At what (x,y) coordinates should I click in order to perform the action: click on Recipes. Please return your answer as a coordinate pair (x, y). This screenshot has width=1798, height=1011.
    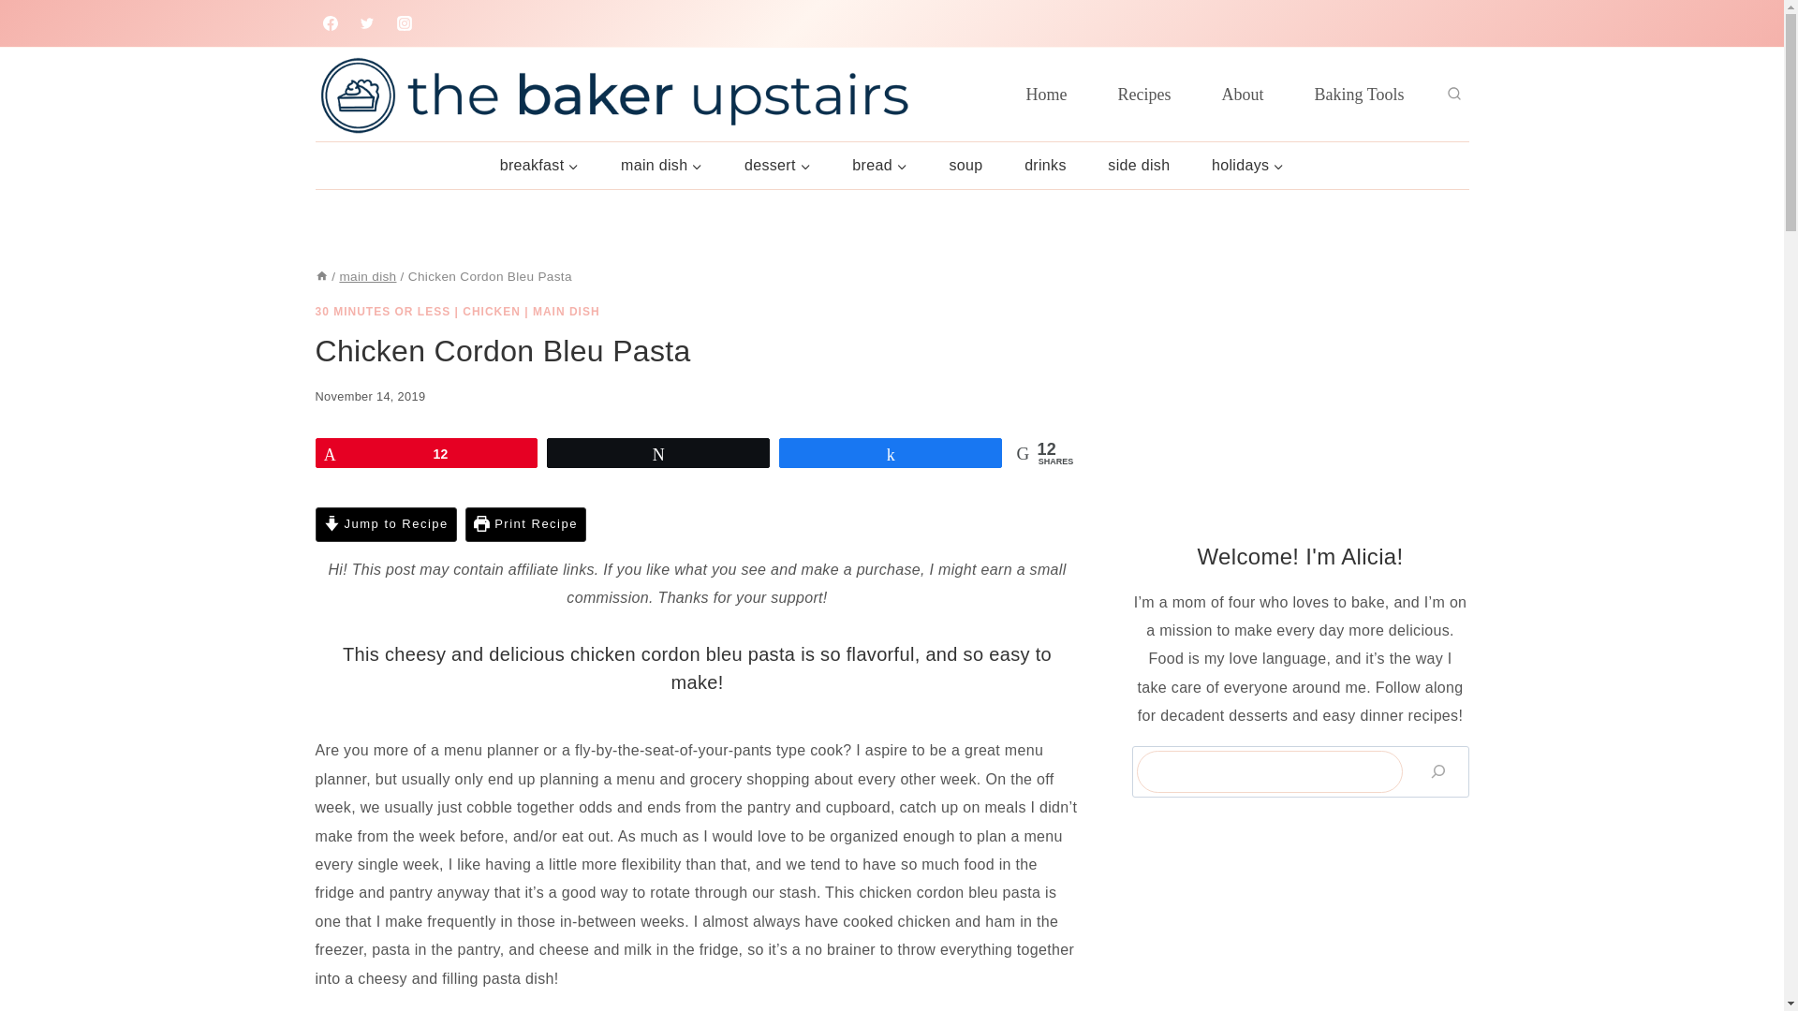
    Looking at the image, I should click on (1144, 94).